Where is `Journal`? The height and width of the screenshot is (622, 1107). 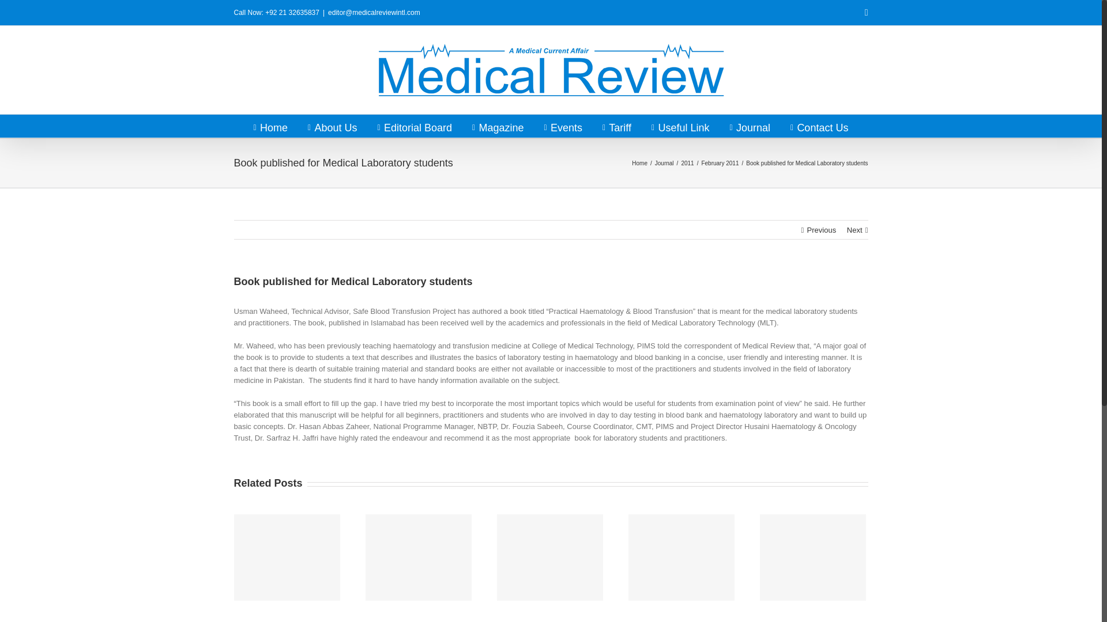 Journal is located at coordinates (664, 163).